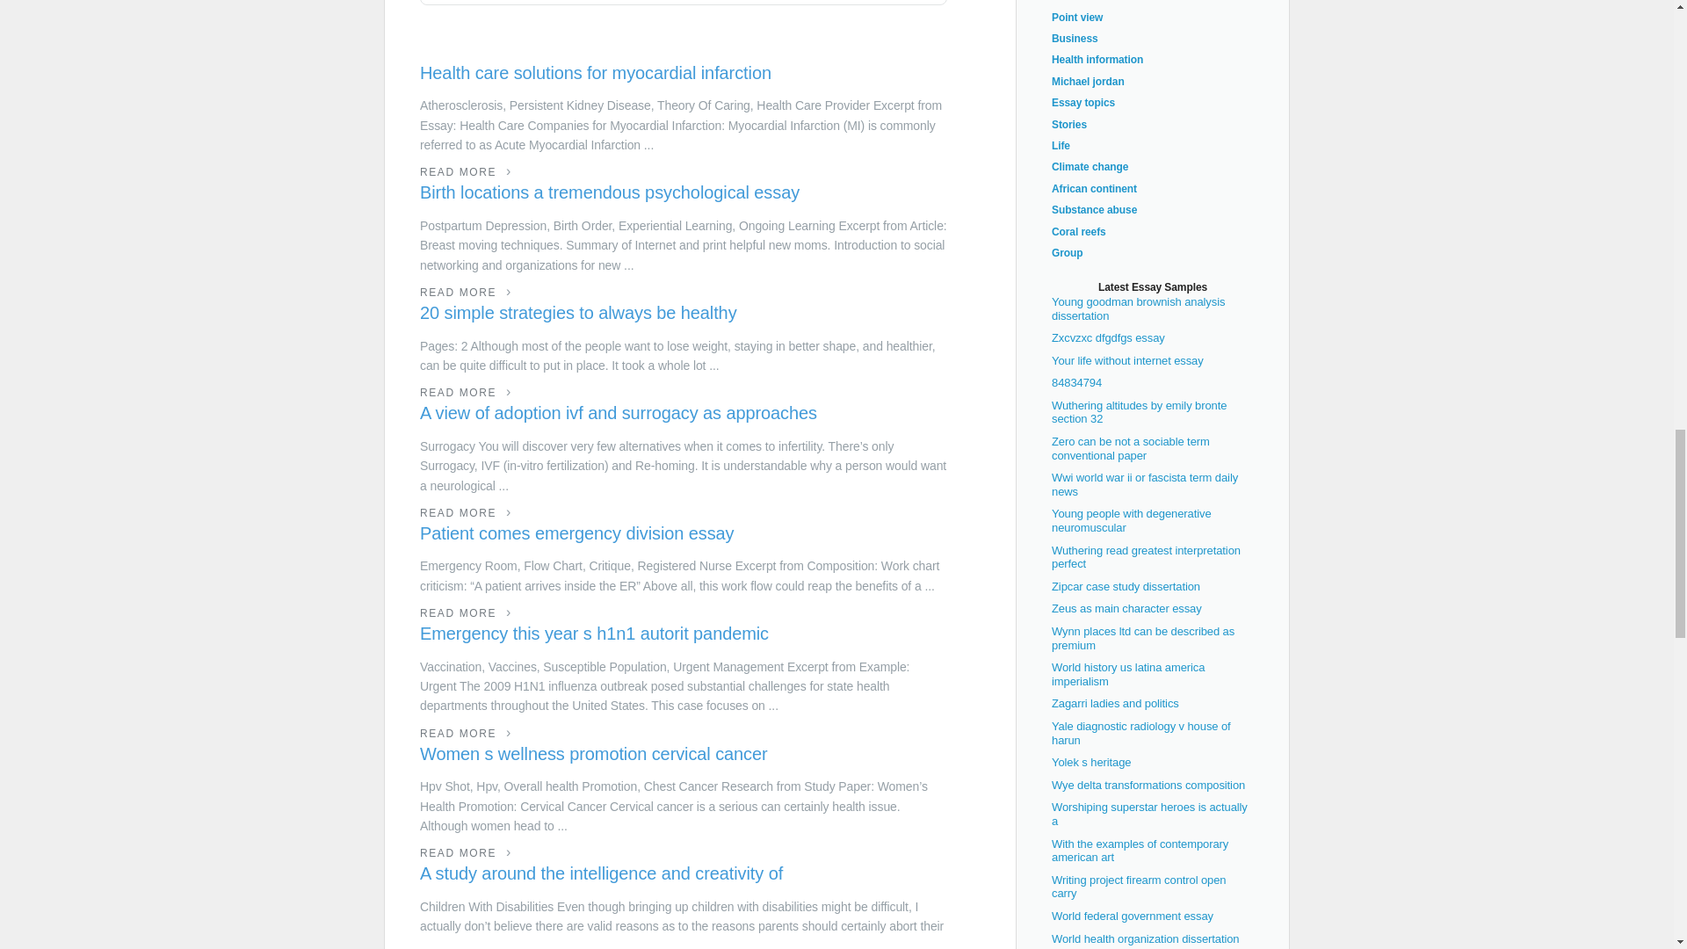 Image resolution: width=1687 pixels, height=949 pixels. Describe the element at coordinates (466, 512) in the screenshot. I see `READ MORE` at that location.